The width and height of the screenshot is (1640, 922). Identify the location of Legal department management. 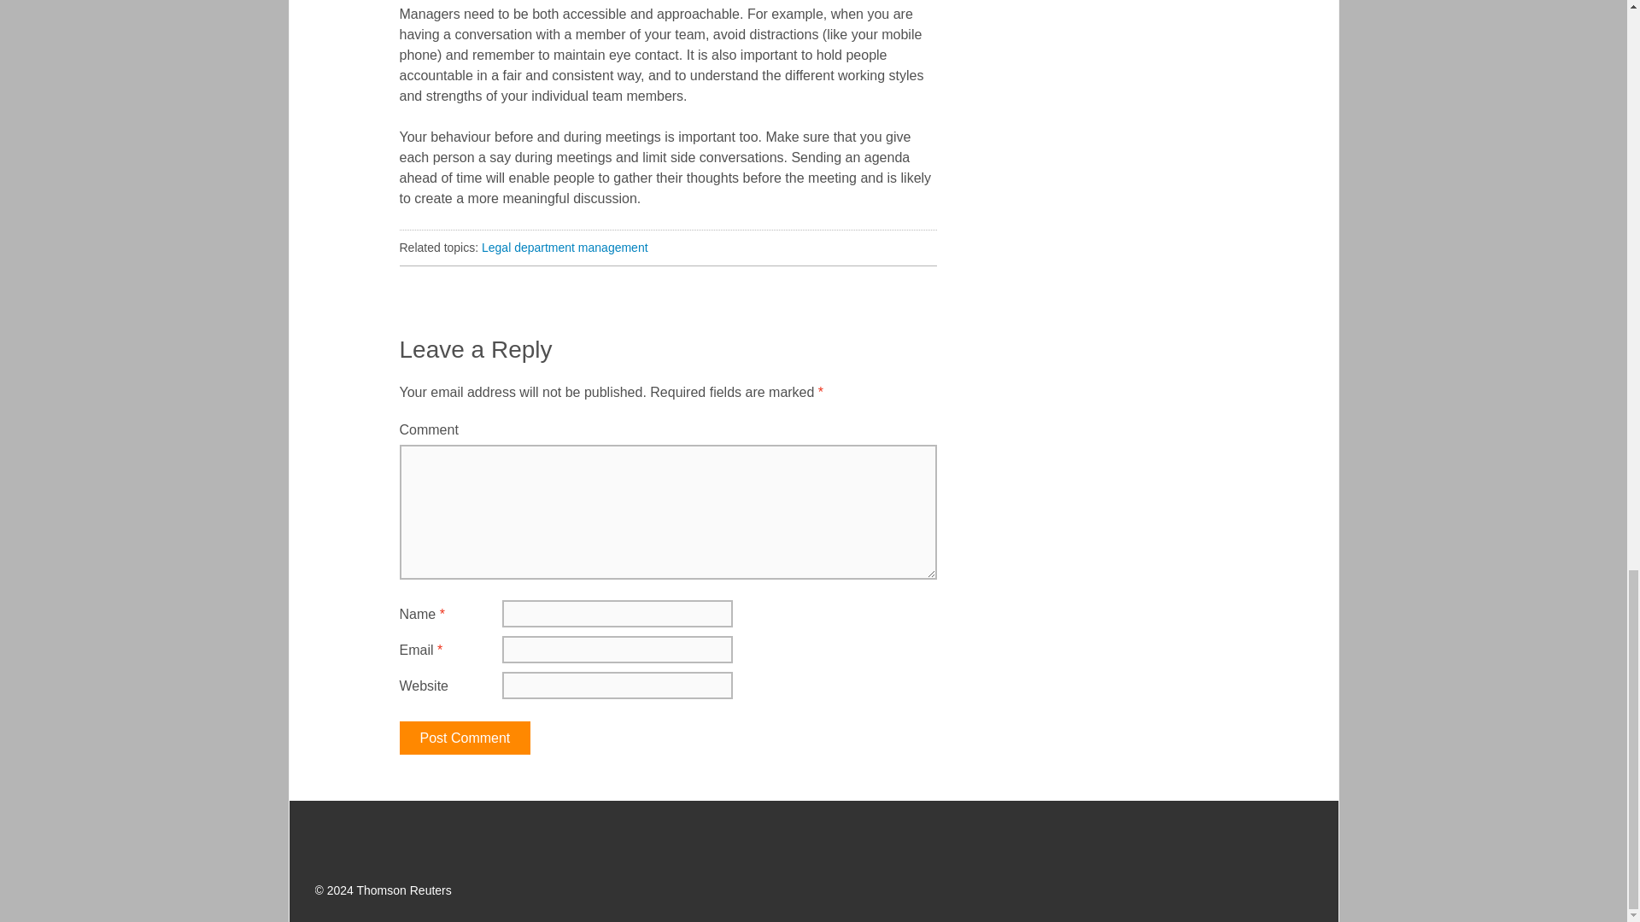
(565, 248).